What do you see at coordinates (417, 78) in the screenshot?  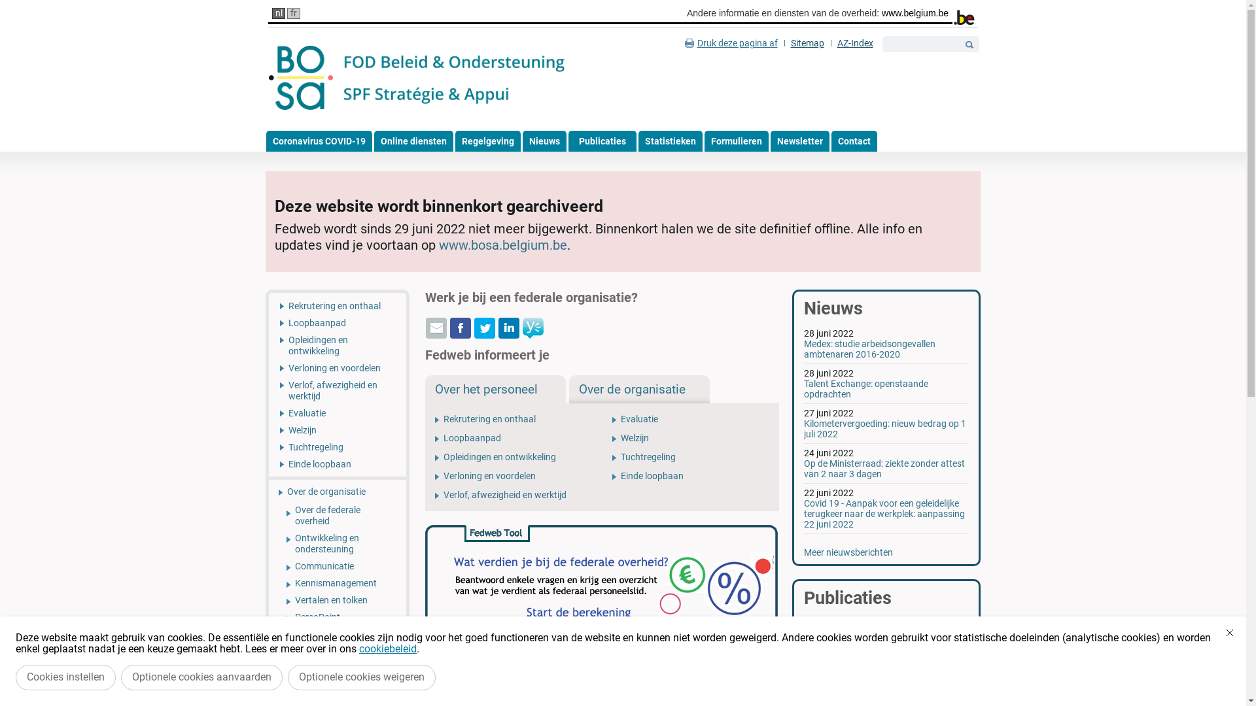 I see `Terug naar de Fedweb homepage` at bounding box center [417, 78].